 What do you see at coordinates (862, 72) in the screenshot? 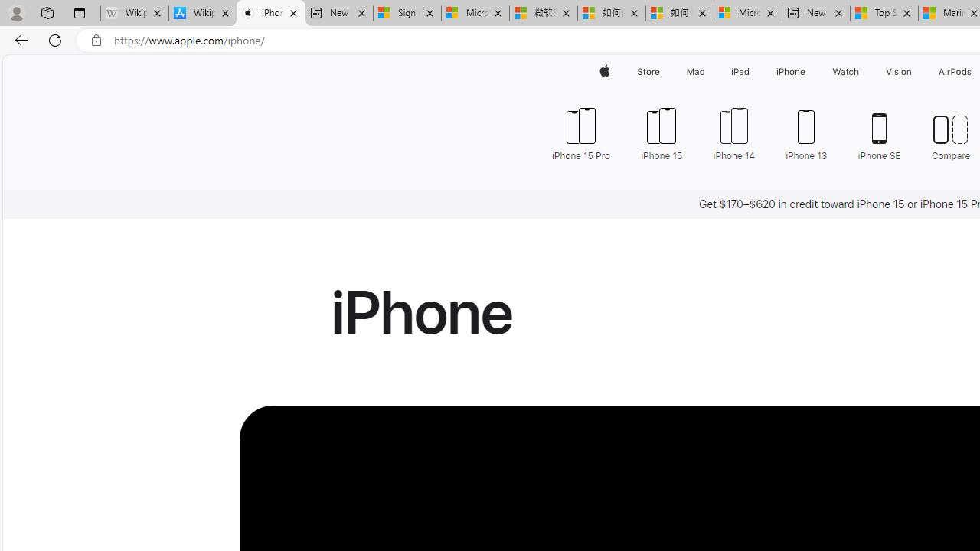
I see `Watch menu` at bounding box center [862, 72].